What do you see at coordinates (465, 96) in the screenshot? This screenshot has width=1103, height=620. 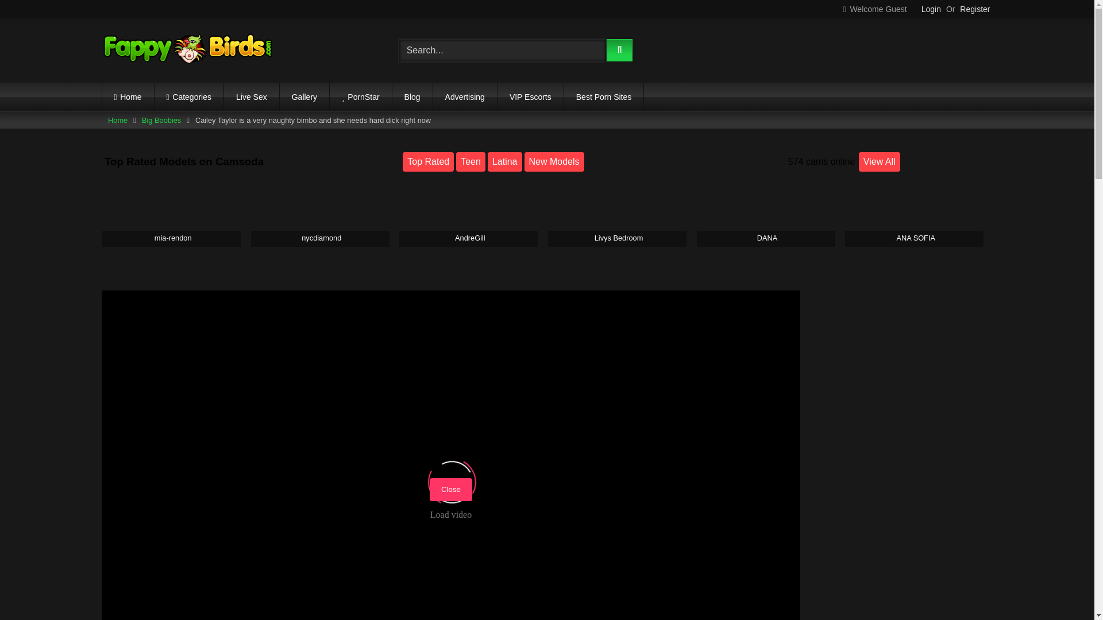 I see `Advertising` at bounding box center [465, 96].